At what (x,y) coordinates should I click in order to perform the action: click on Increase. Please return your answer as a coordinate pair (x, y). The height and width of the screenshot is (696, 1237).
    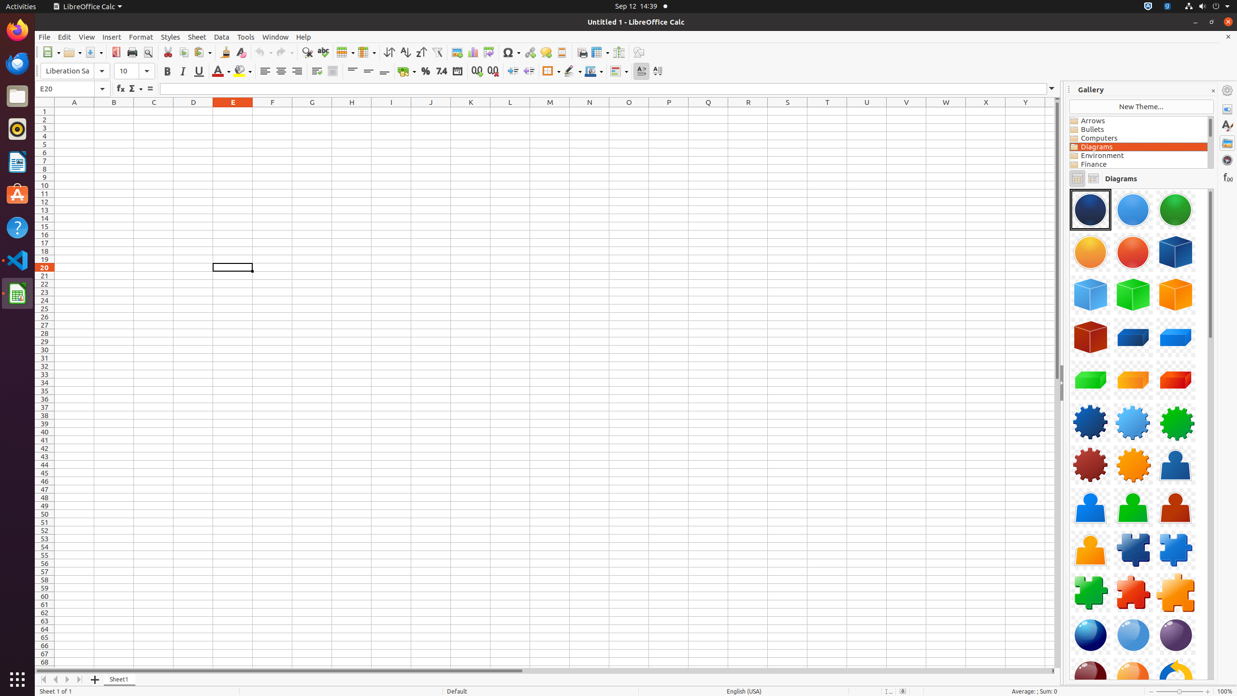
    Looking at the image, I should click on (513, 72).